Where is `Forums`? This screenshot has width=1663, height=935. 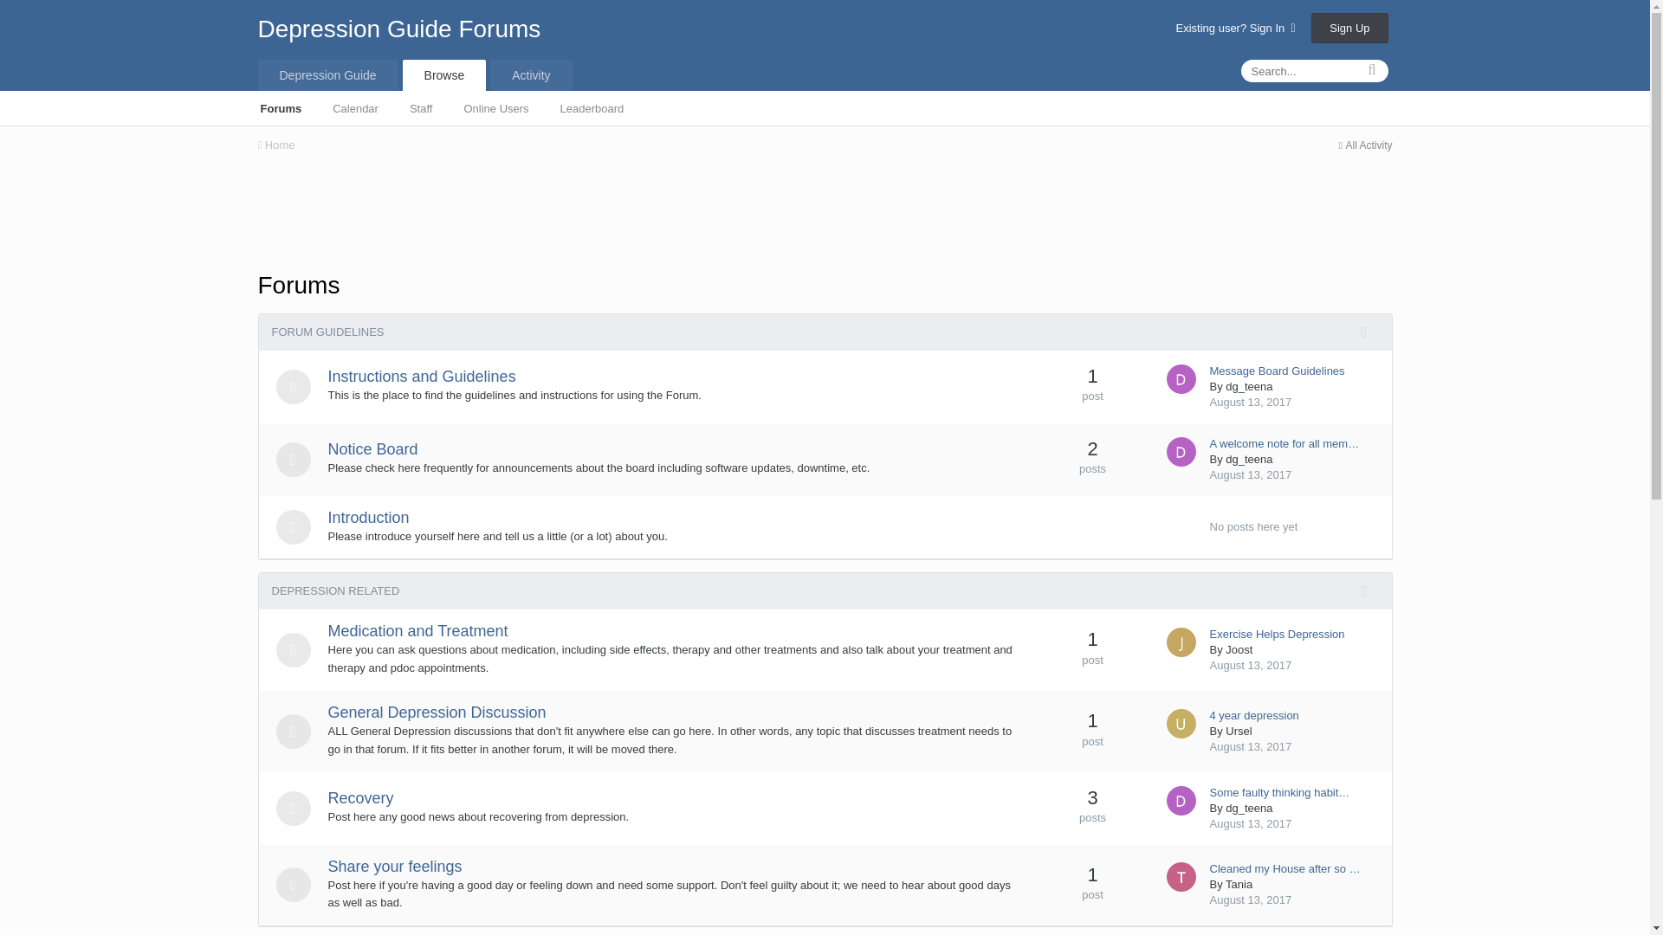
Forums is located at coordinates (281, 106).